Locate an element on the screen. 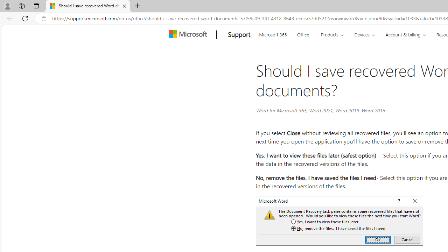 The height and width of the screenshot is (252, 448). Tab actions menu is located at coordinates (36, 6).